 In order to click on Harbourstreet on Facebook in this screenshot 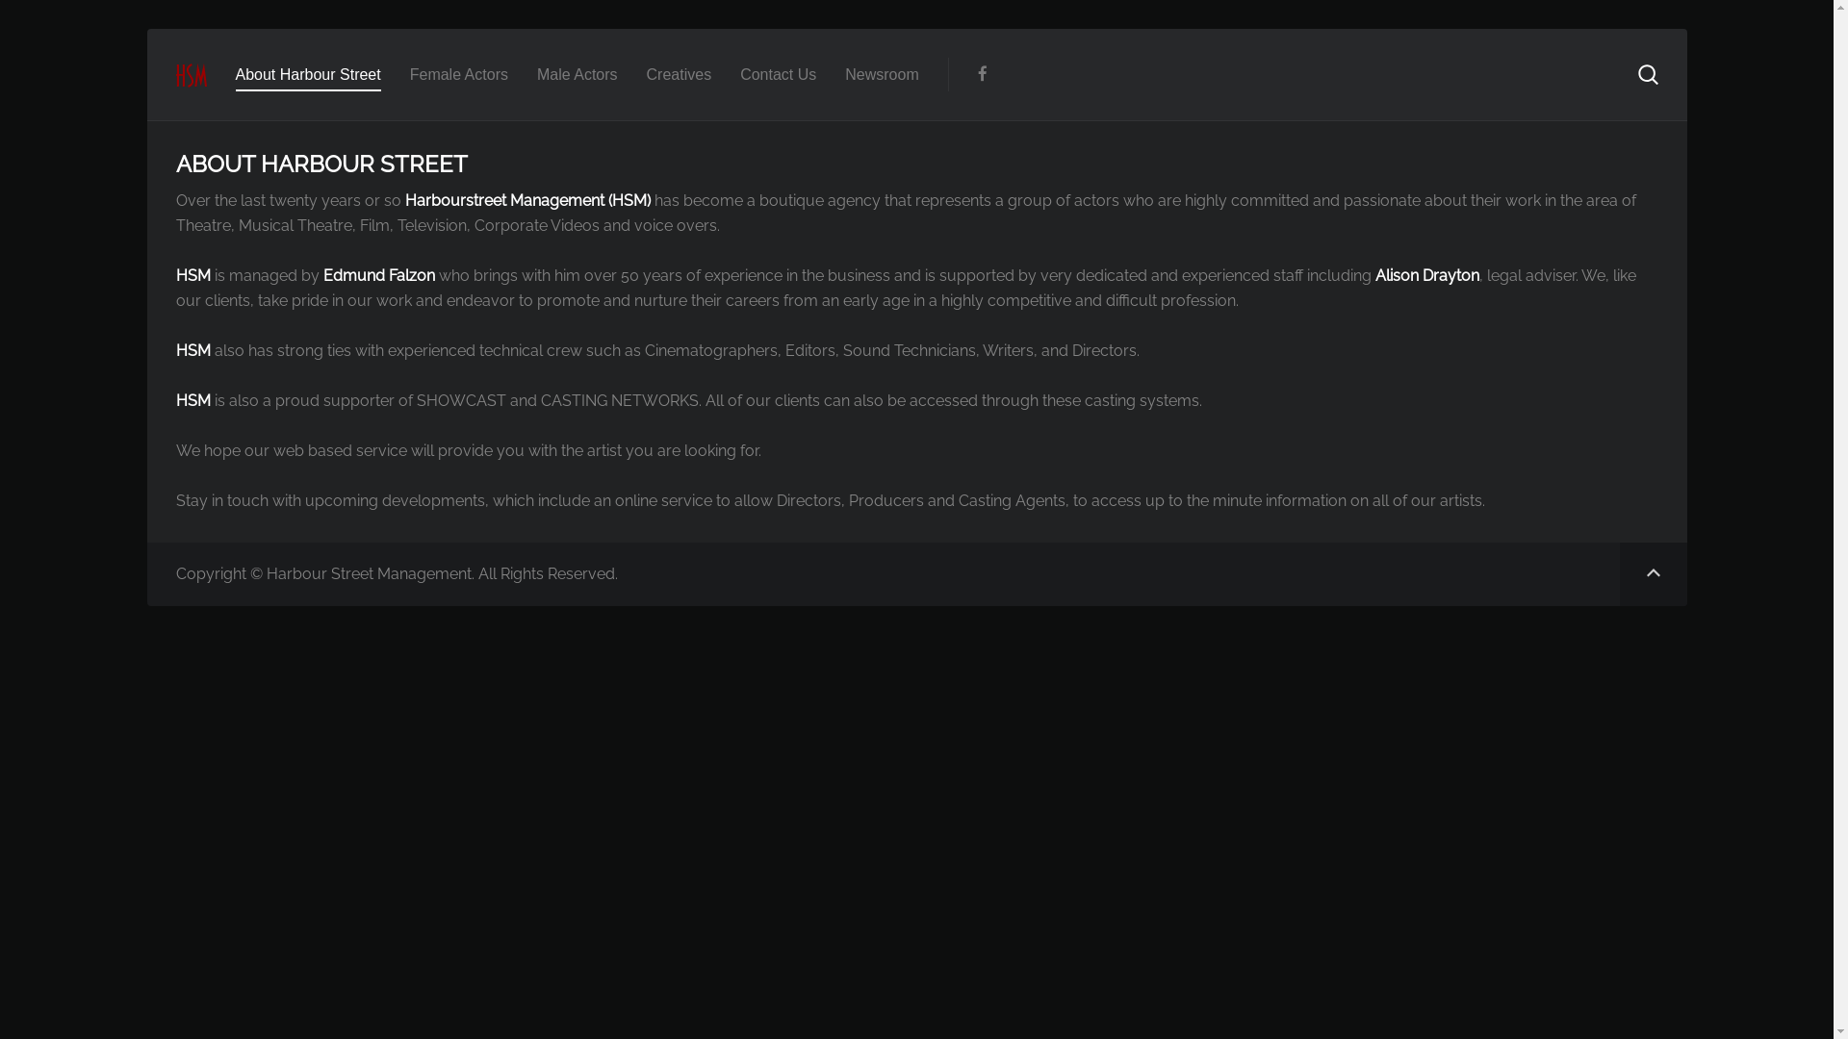, I will do `click(983, 75)`.